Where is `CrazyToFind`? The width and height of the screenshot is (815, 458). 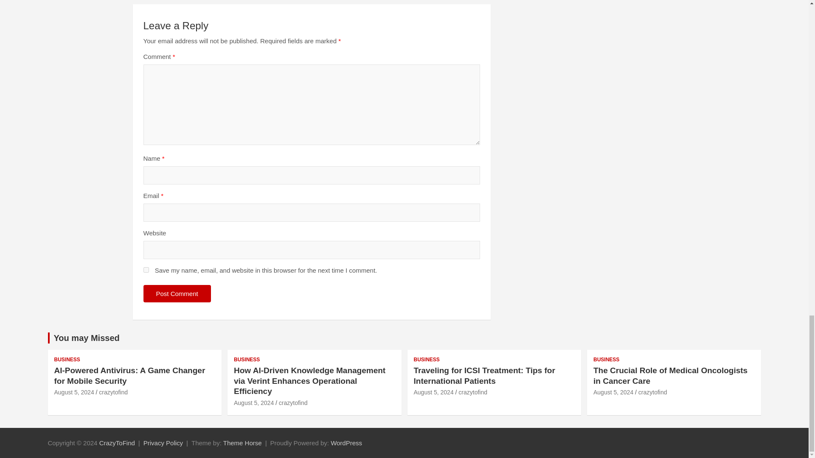 CrazyToFind is located at coordinates (117, 443).